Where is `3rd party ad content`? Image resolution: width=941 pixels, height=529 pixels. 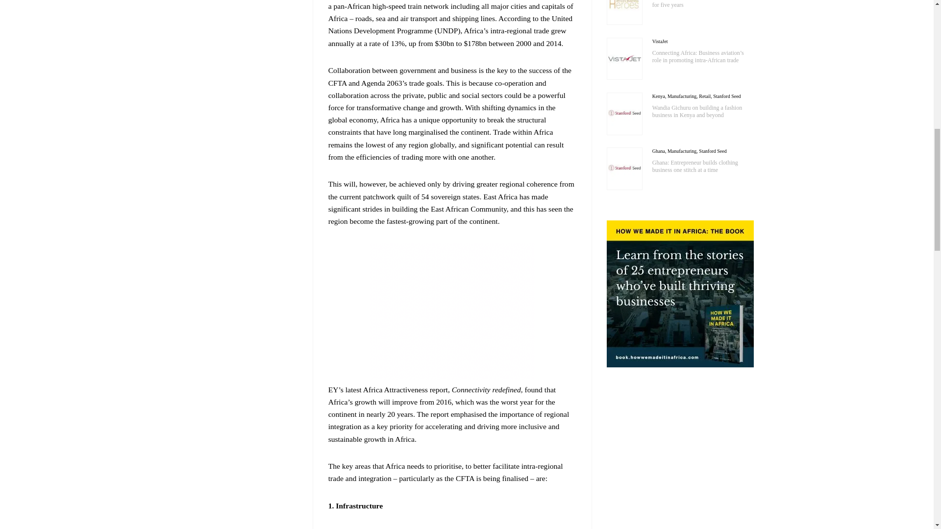 3rd party ad content is located at coordinates (452, 311).